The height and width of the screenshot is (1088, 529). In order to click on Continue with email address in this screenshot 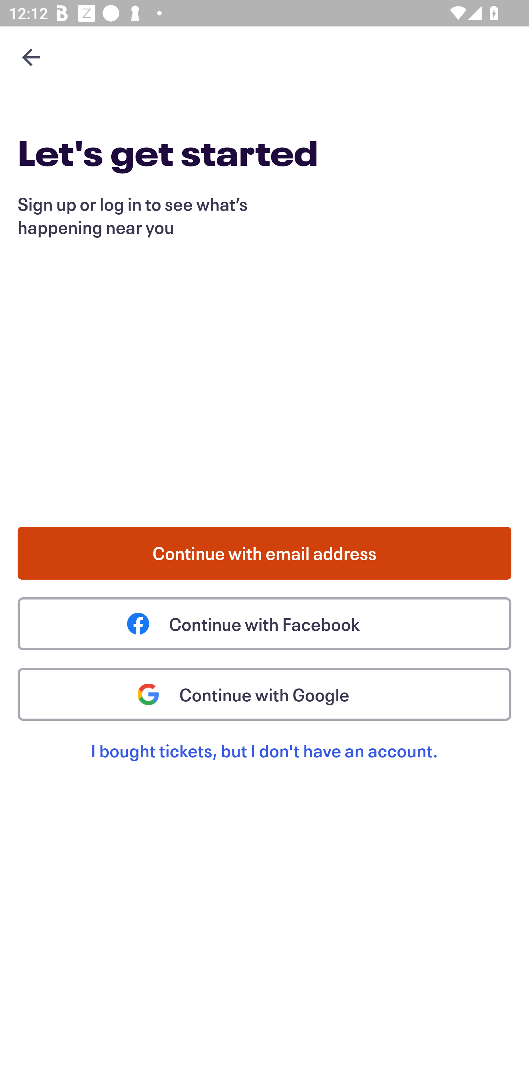, I will do `click(264, 553)`.